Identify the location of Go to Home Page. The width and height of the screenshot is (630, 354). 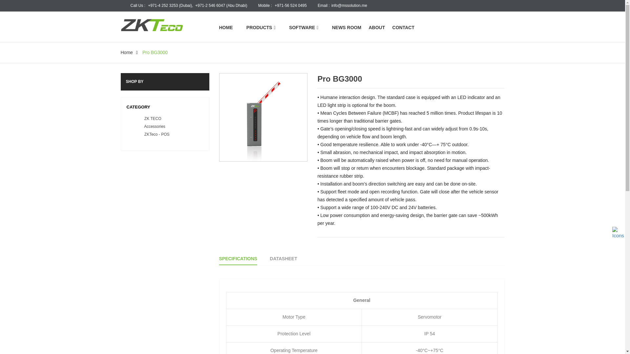
(127, 52).